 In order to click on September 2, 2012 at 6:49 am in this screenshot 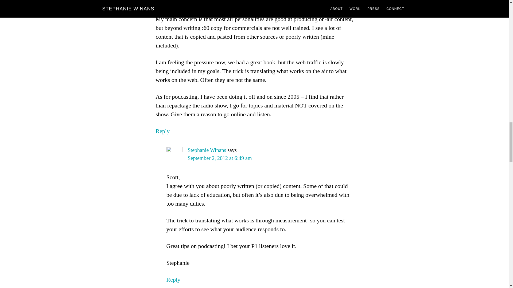, I will do `click(220, 158)`.